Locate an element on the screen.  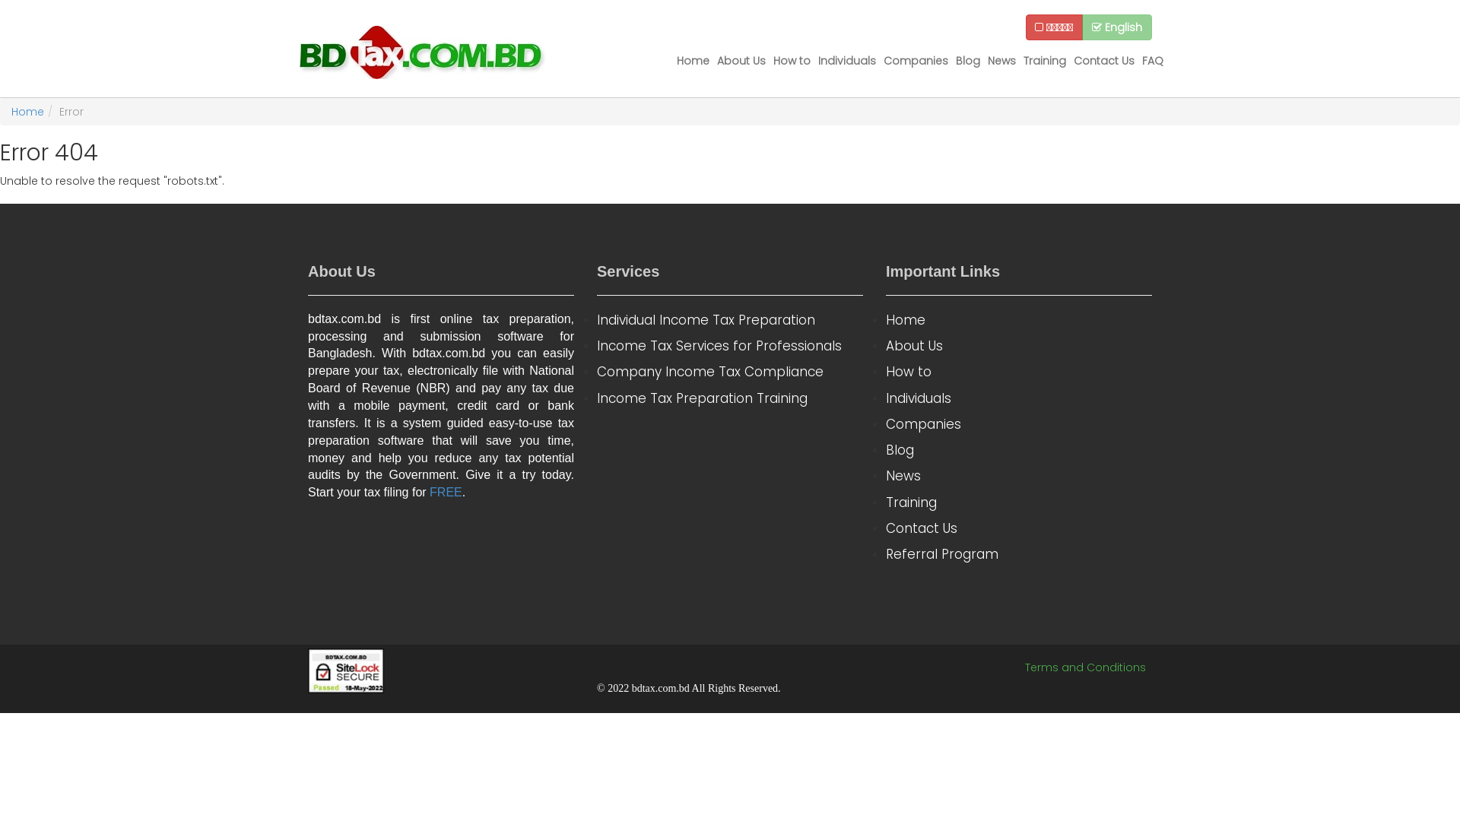
Terms and Conditions is located at coordinates (1086, 667).